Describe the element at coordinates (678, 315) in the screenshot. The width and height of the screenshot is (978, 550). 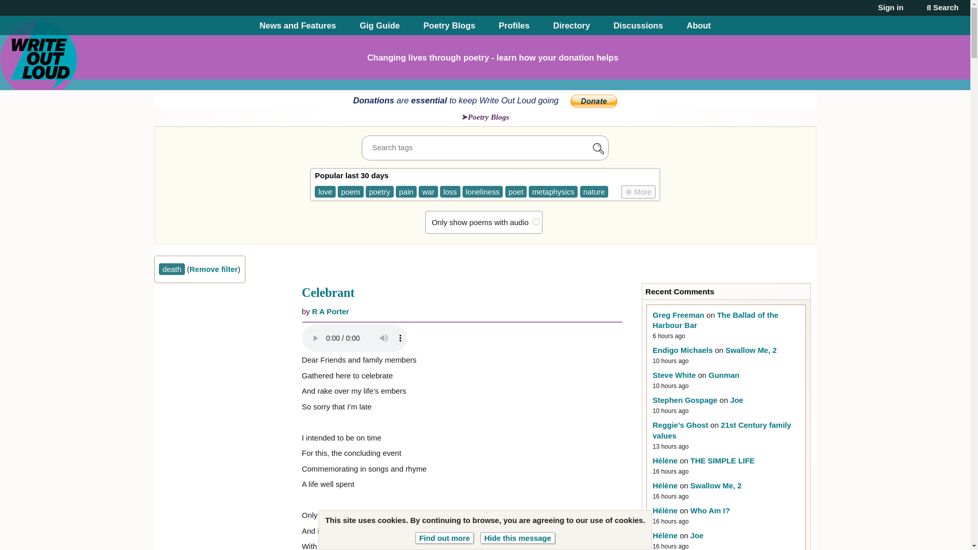
I see `Greg Freeman` at that location.